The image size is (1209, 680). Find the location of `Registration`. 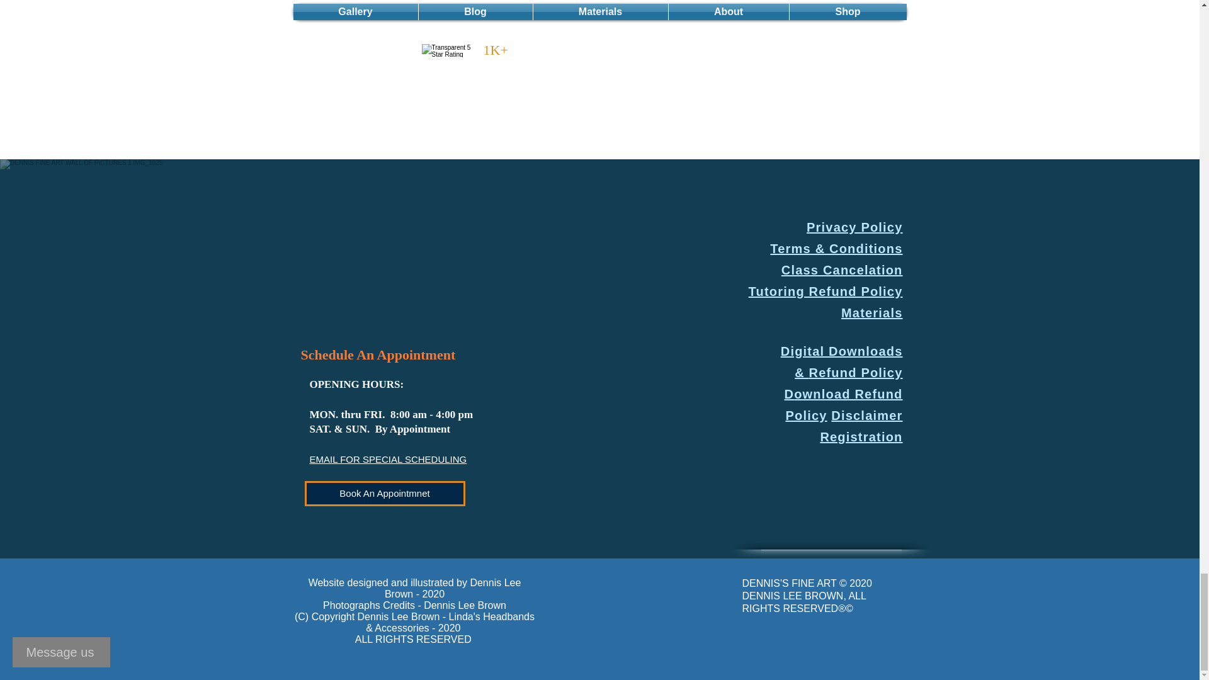

Registration is located at coordinates (860, 437).